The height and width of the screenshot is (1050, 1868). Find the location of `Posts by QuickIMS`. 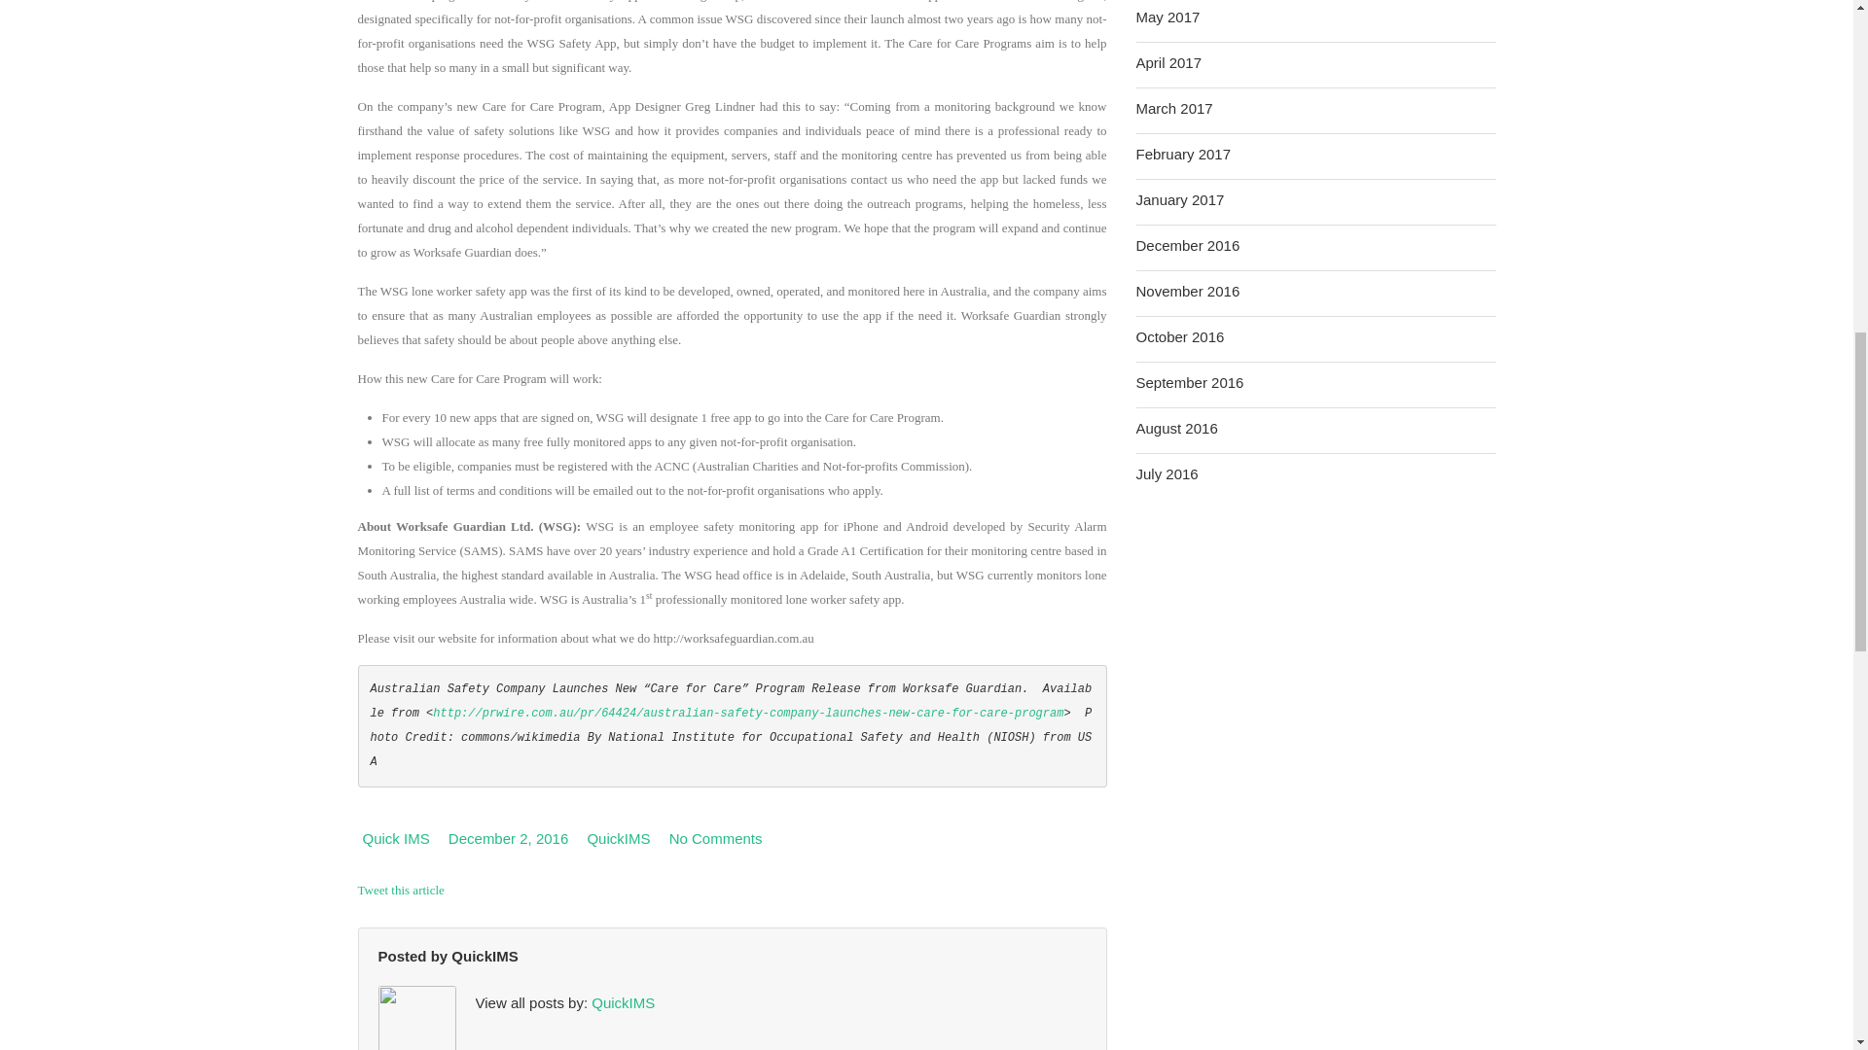

Posts by QuickIMS is located at coordinates (485, 957).